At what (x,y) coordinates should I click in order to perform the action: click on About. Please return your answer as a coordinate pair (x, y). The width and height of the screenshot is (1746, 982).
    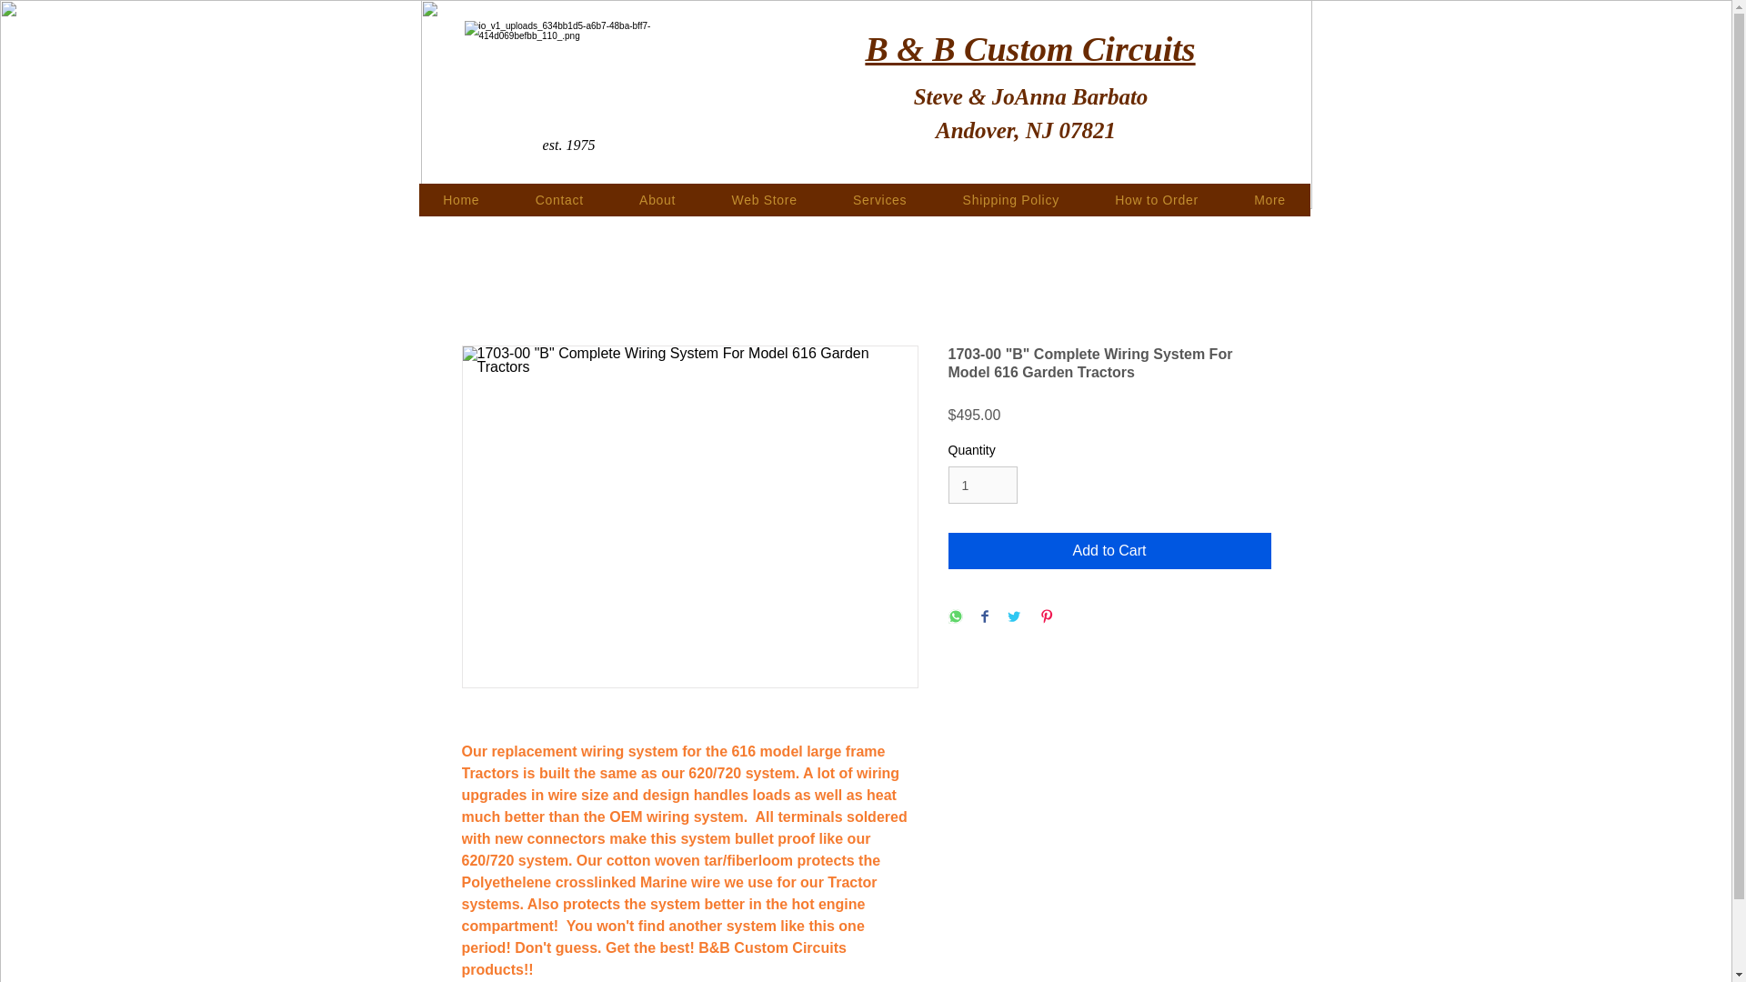
    Looking at the image, I should click on (657, 199).